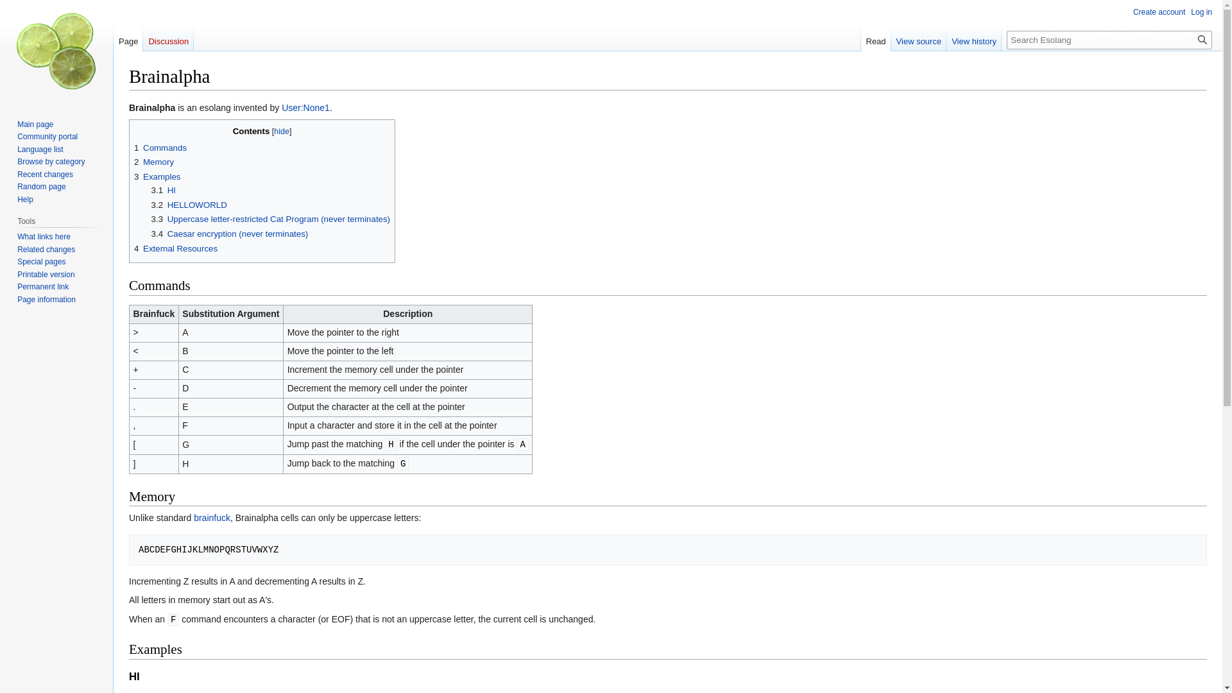  What do you see at coordinates (1201, 12) in the screenshot?
I see `Log in` at bounding box center [1201, 12].